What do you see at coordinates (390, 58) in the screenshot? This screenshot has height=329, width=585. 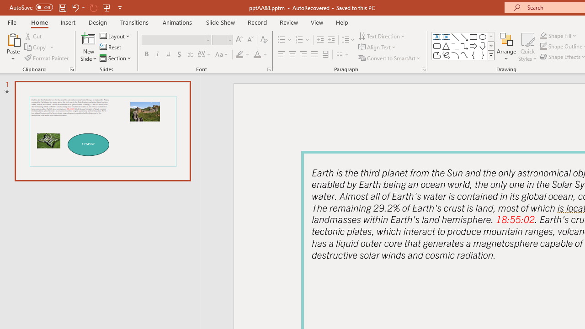 I see `Convert to SmartArt` at bounding box center [390, 58].